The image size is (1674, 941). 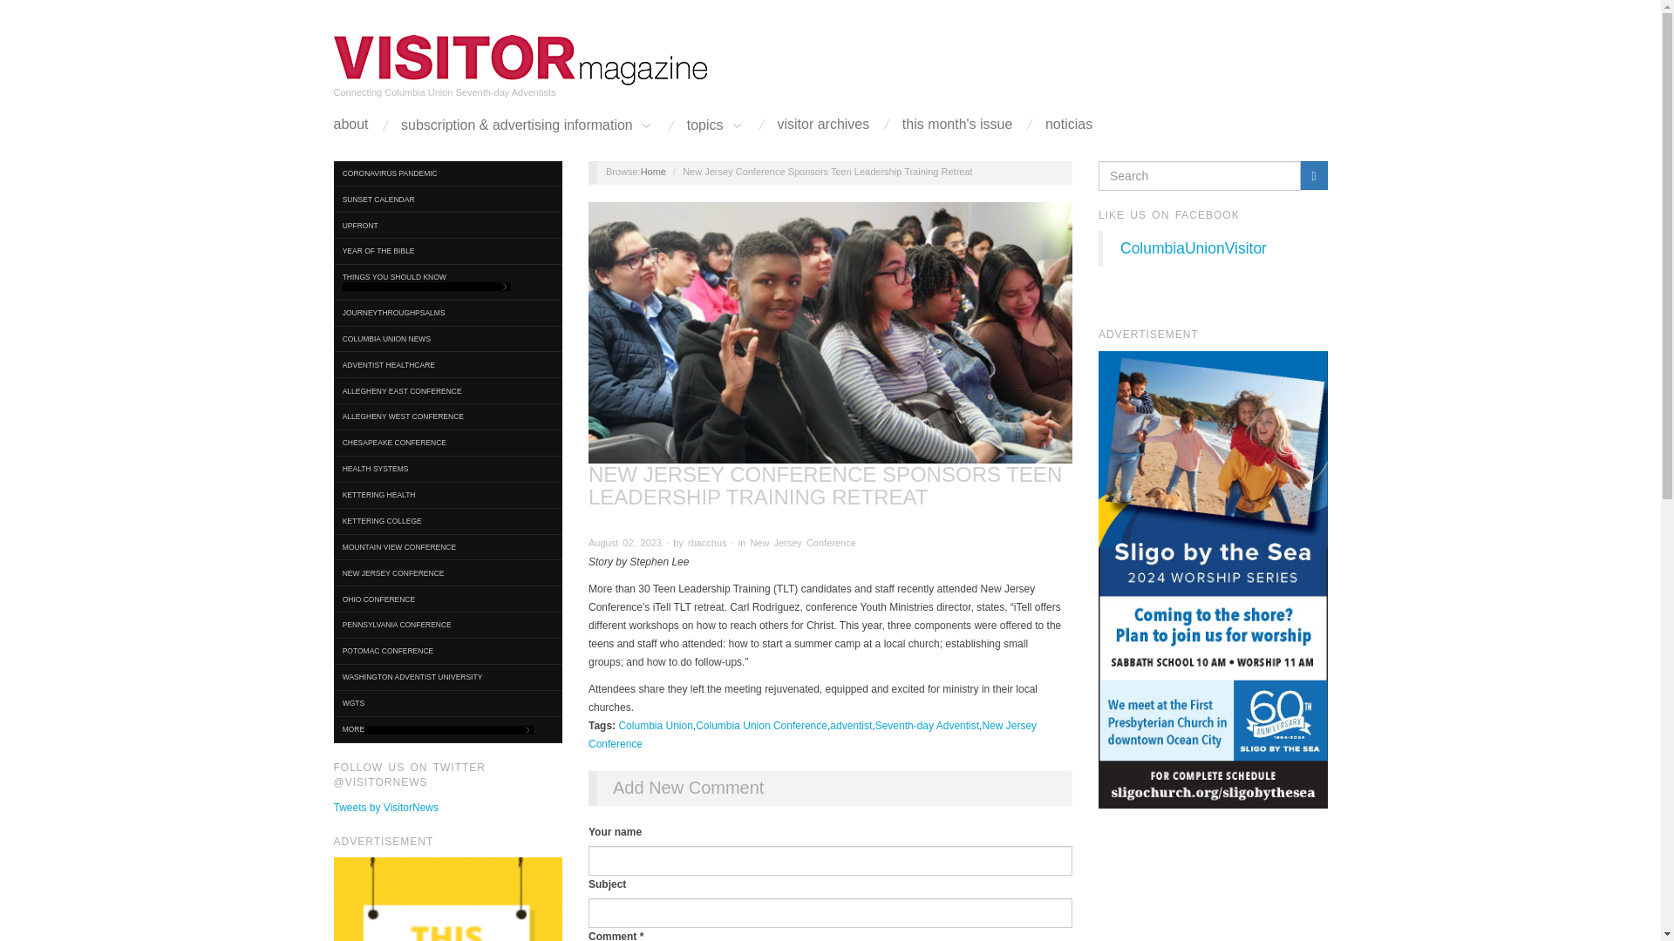 I want to click on about, so click(x=350, y=124).